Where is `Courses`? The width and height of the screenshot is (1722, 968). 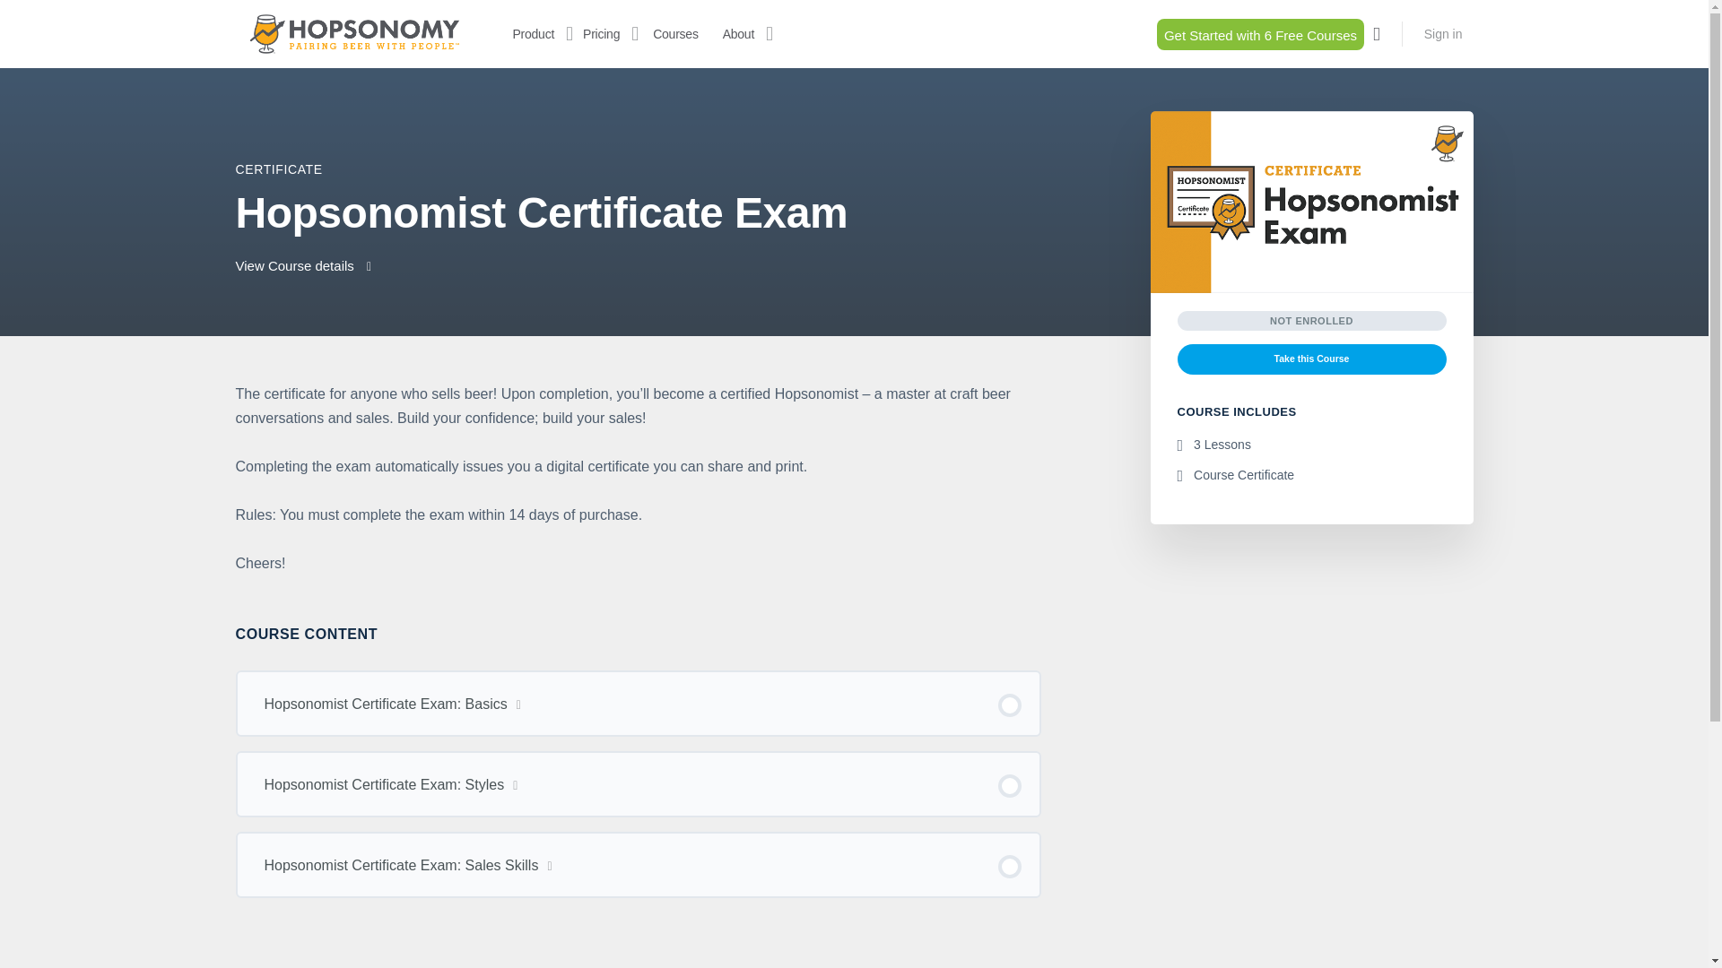 Courses is located at coordinates (674, 34).